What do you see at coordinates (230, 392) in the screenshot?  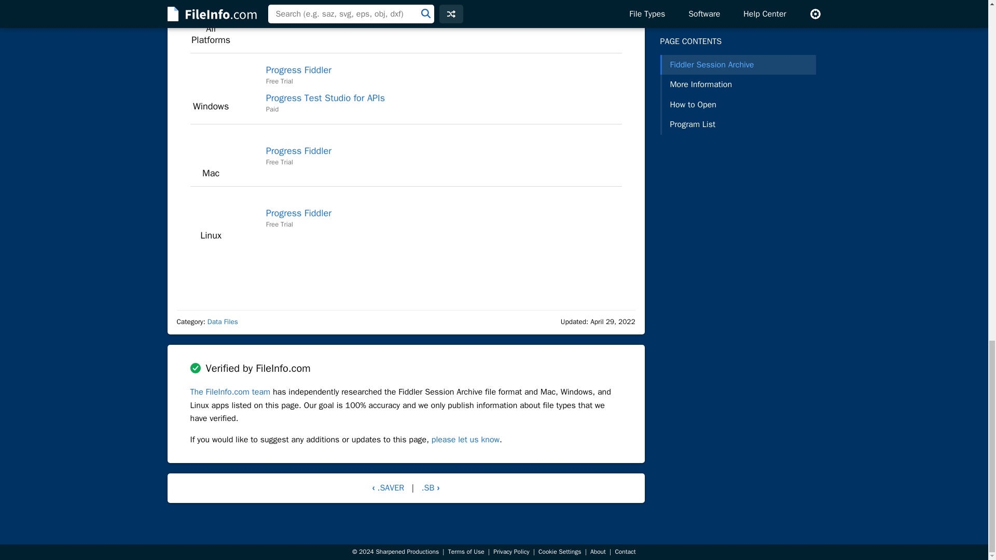 I see `The FileInfo.com team` at bounding box center [230, 392].